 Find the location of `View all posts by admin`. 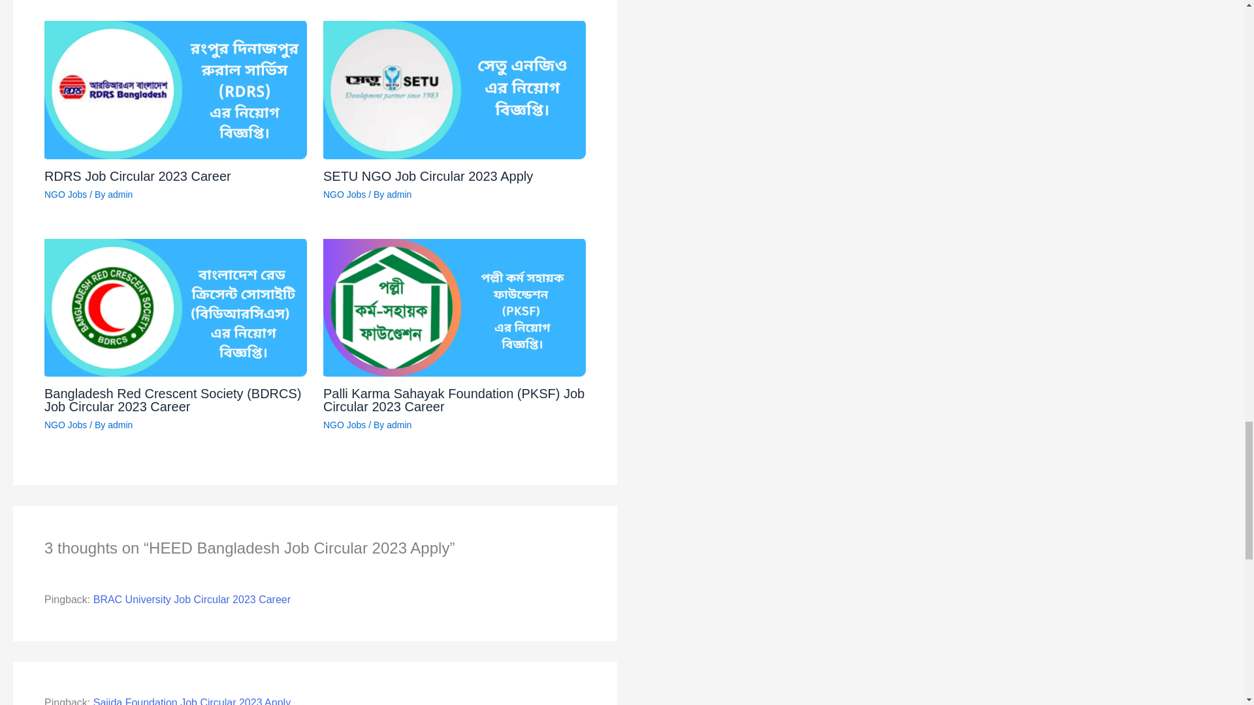

View all posts by admin is located at coordinates (398, 195).